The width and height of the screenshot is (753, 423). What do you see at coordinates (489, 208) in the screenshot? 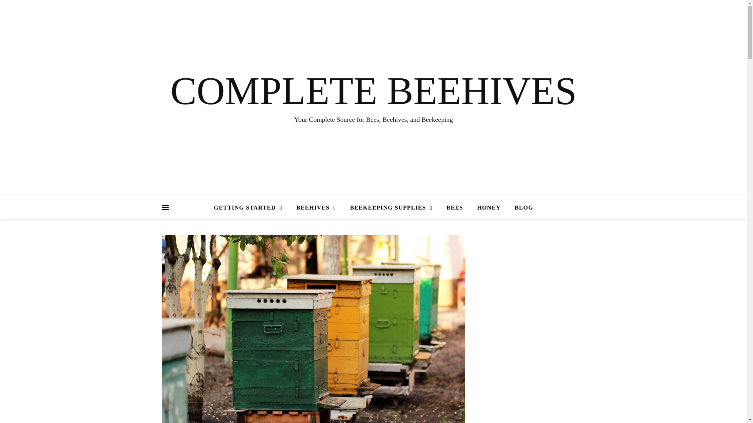
I see `HONEY` at bounding box center [489, 208].